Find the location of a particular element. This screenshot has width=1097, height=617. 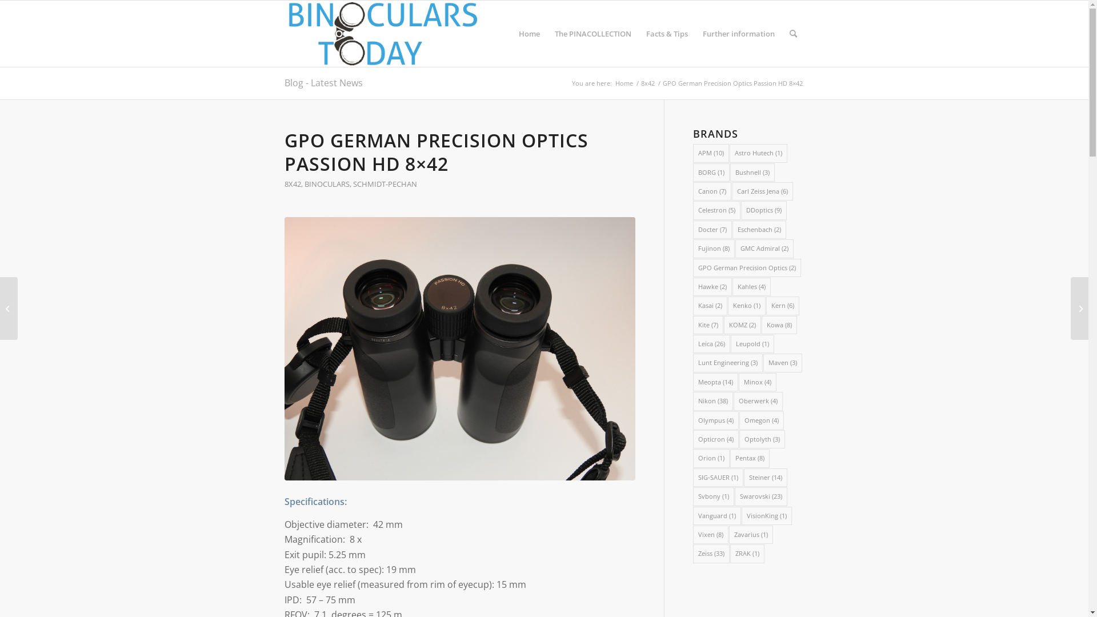

Svbony (1) is located at coordinates (714, 496).